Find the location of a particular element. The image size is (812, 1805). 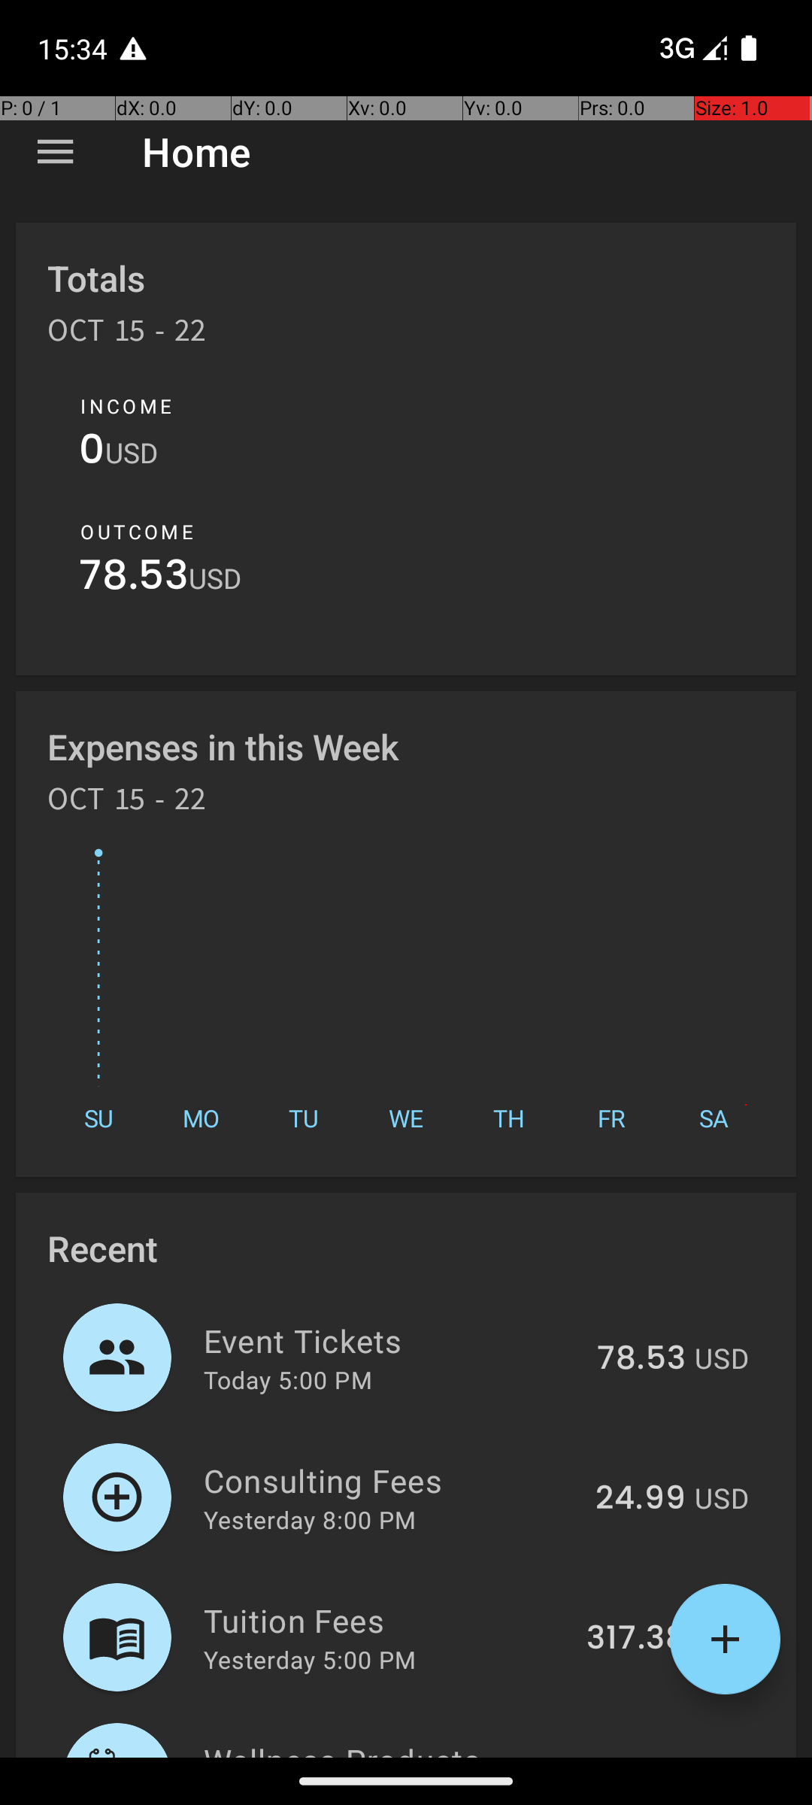

Today 5:00 PM is located at coordinates (288, 1379).